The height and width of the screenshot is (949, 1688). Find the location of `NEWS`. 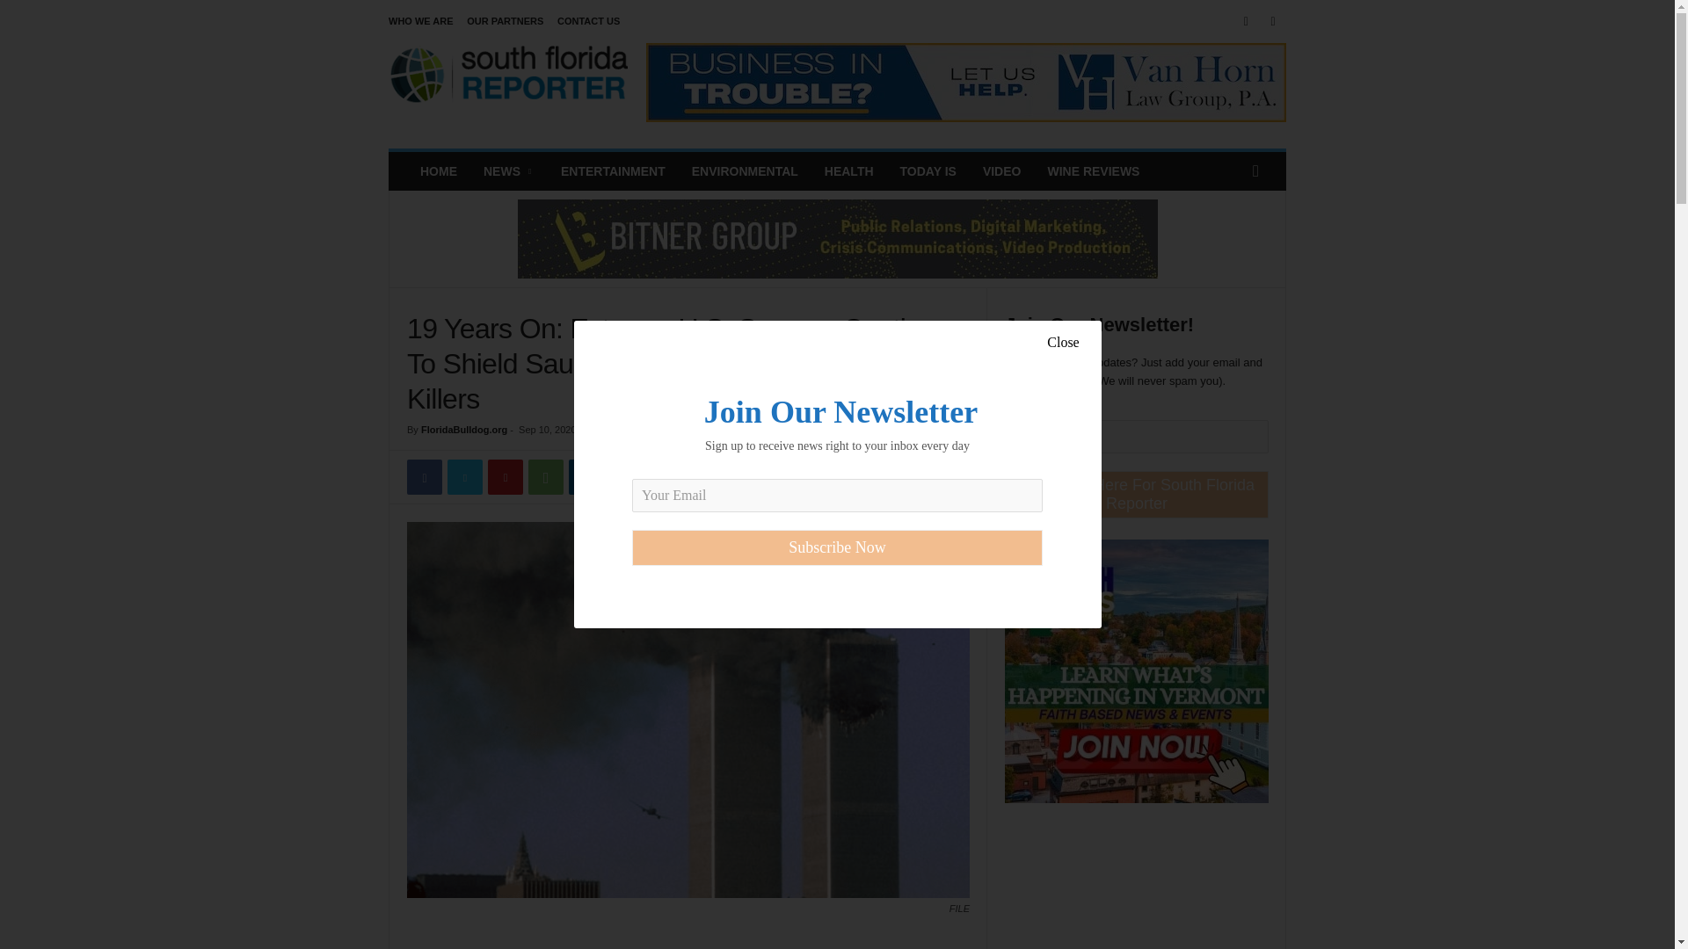

NEWS is located at coordinates (508, 170).